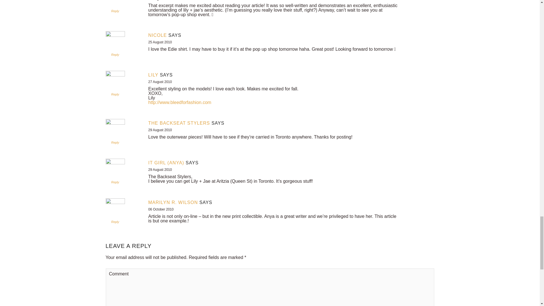 This screenshot has width=544, height=306. I want to click on Reply, so click(115, 182).